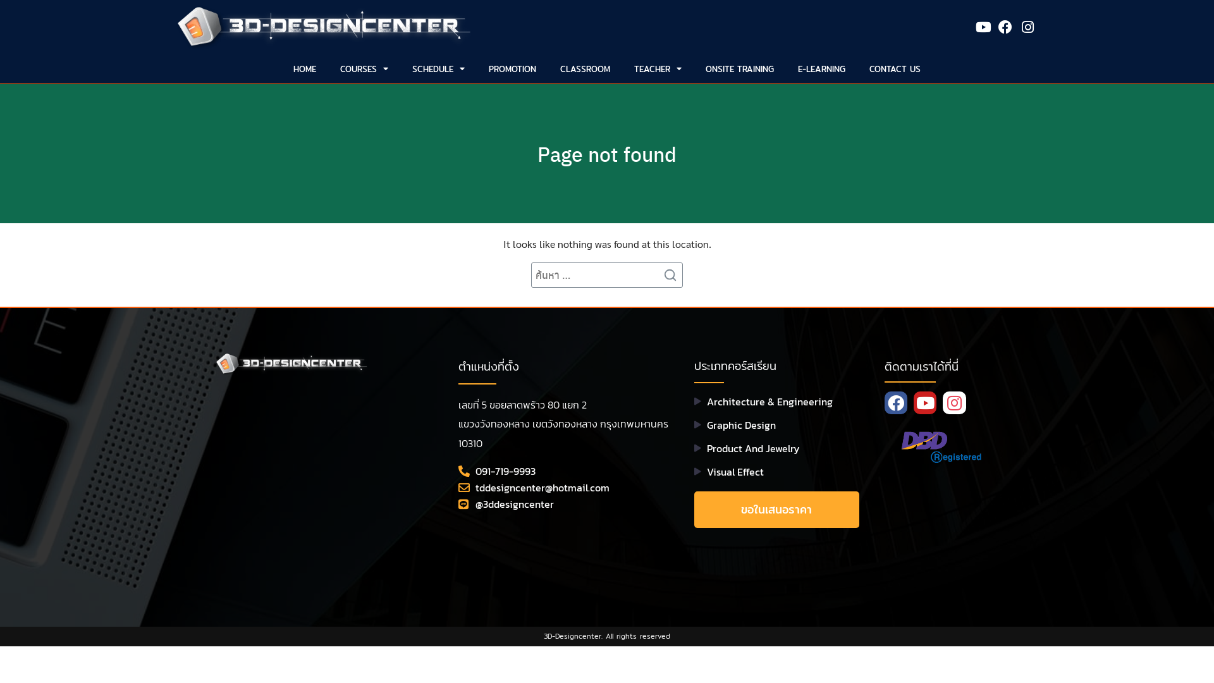 Image resolution: width=1214 pixels, height=683 pixels. What do you see at coordinates (439, 69) in the screenshot?
I see `SCHEDULE` at bounding box center [439, 69].